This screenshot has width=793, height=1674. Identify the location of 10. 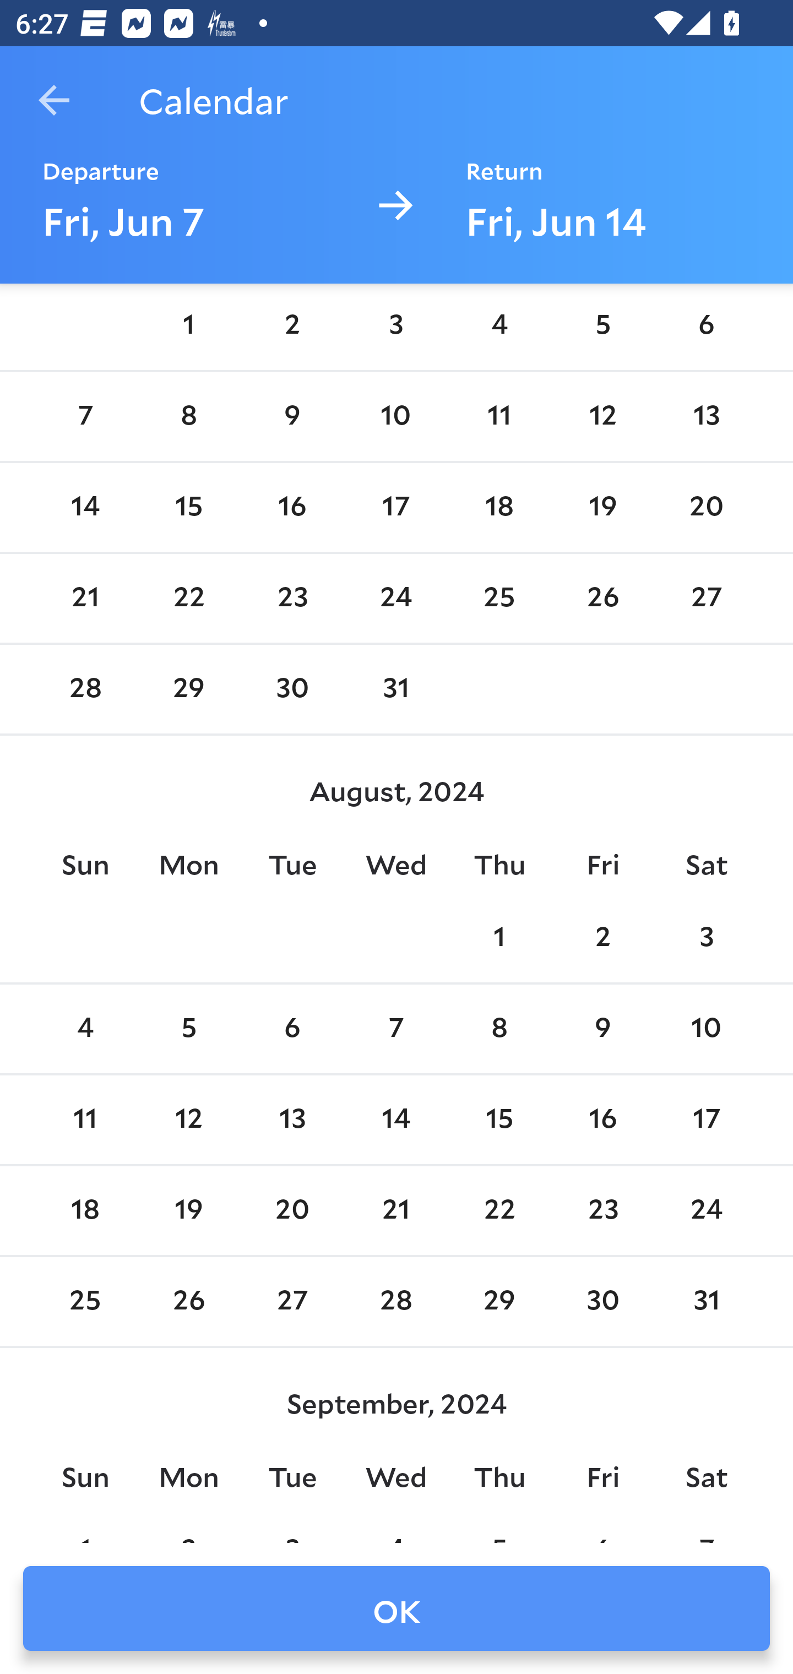
(396, 416).